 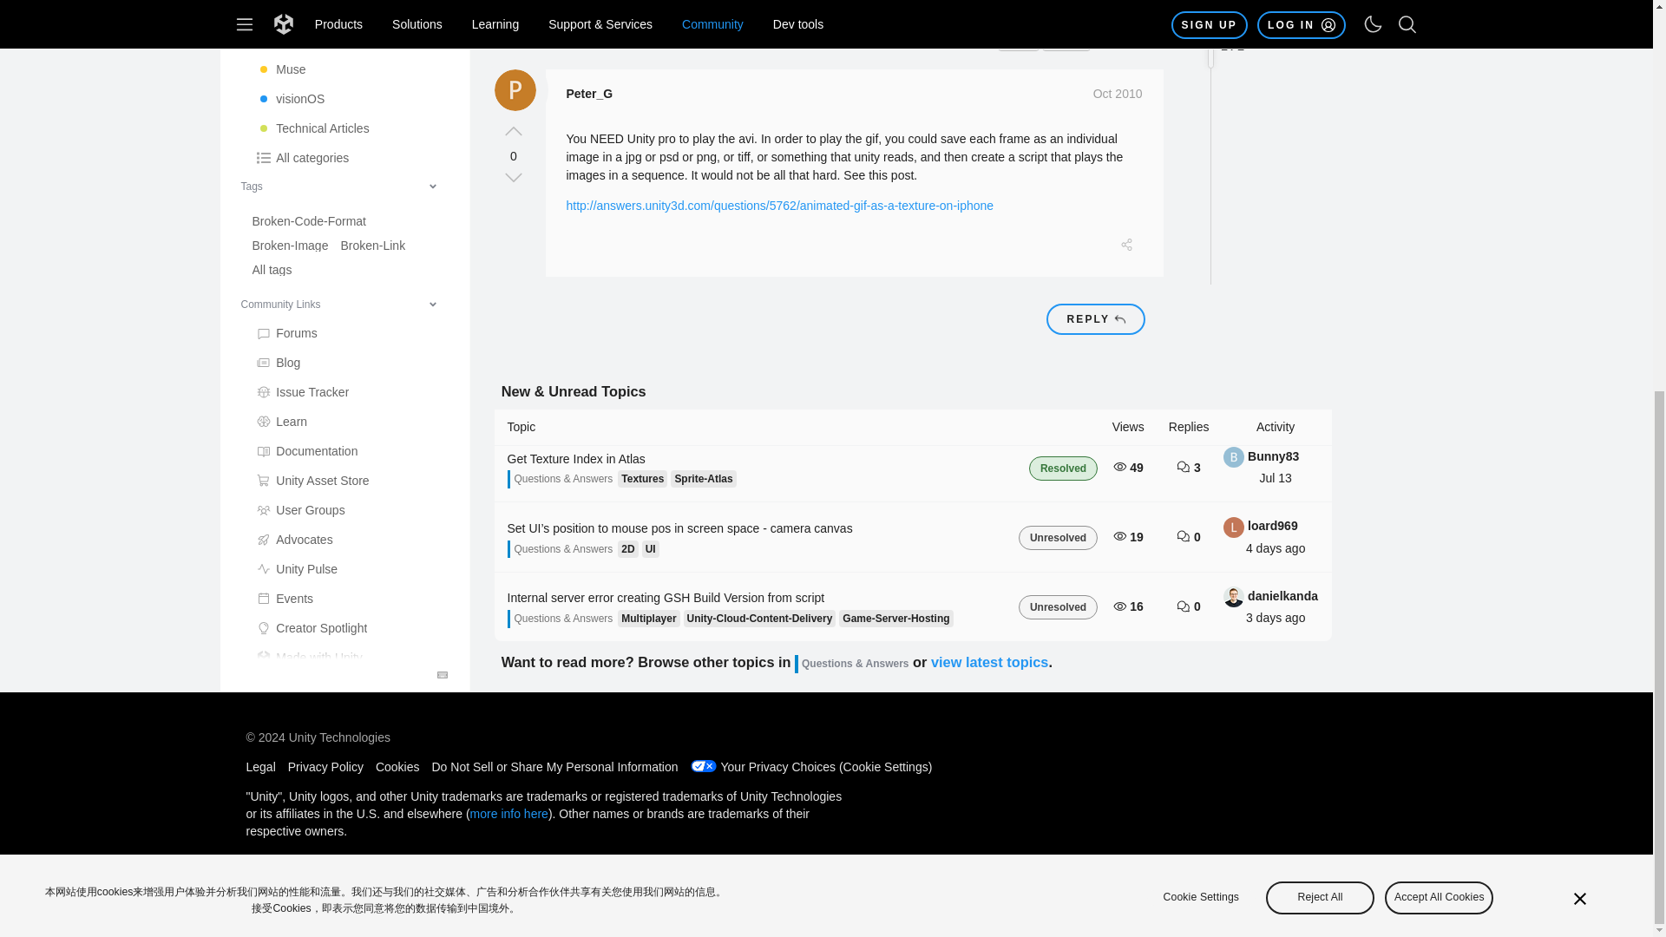 What do you see at coordinates (351, 354) in the screenshot?
I see `Twitter` at bounding box center [351, 354].